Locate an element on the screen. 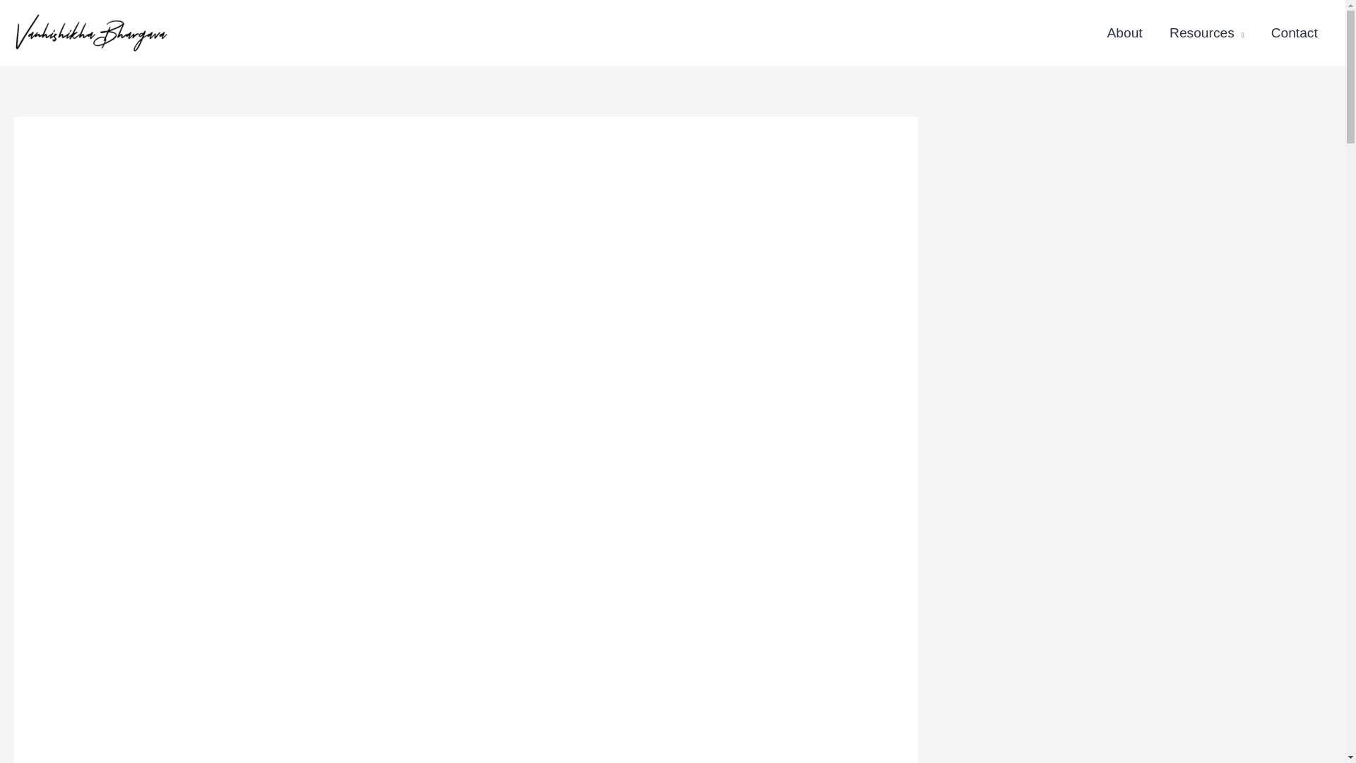 The height and width of the screenshot is (763, 1356). Contact is located at coordinates (1294, 32).